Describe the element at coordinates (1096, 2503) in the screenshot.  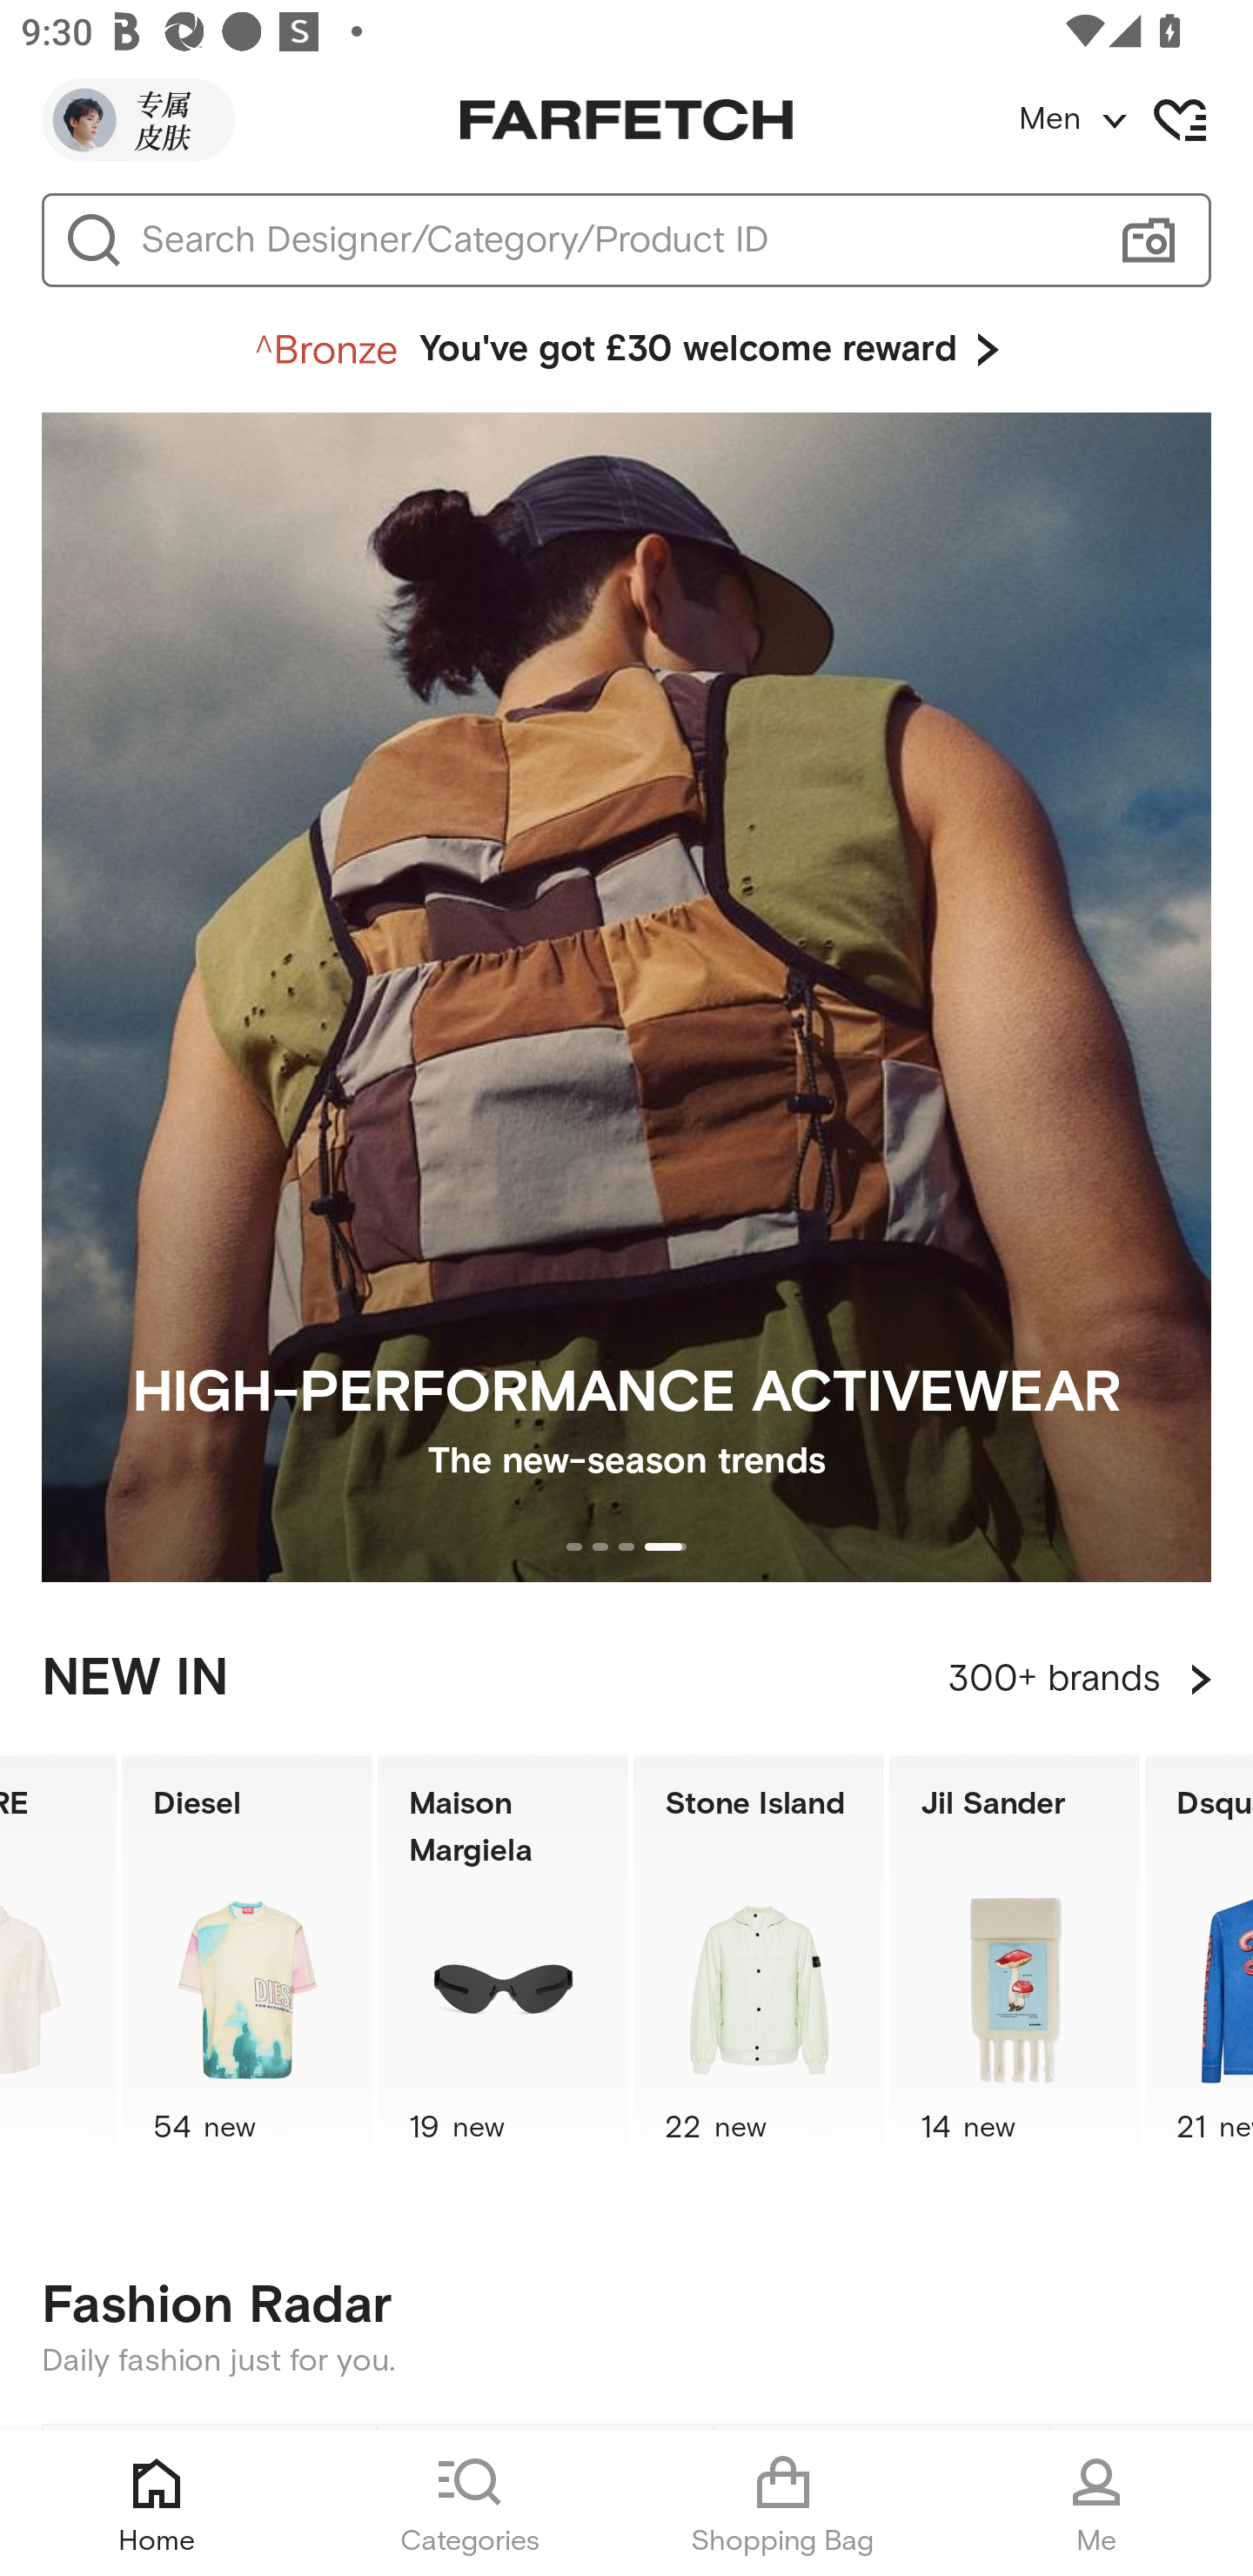
I see `Me` at that location.